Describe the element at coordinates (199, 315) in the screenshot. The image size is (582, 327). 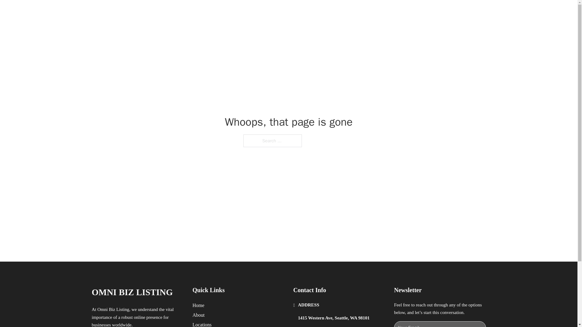
I see `About` at that location.